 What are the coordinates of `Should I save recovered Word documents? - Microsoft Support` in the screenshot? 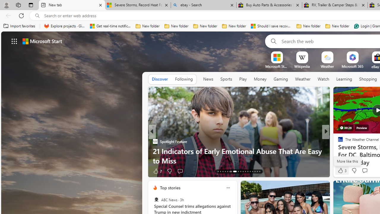 It's located at (271, 26).